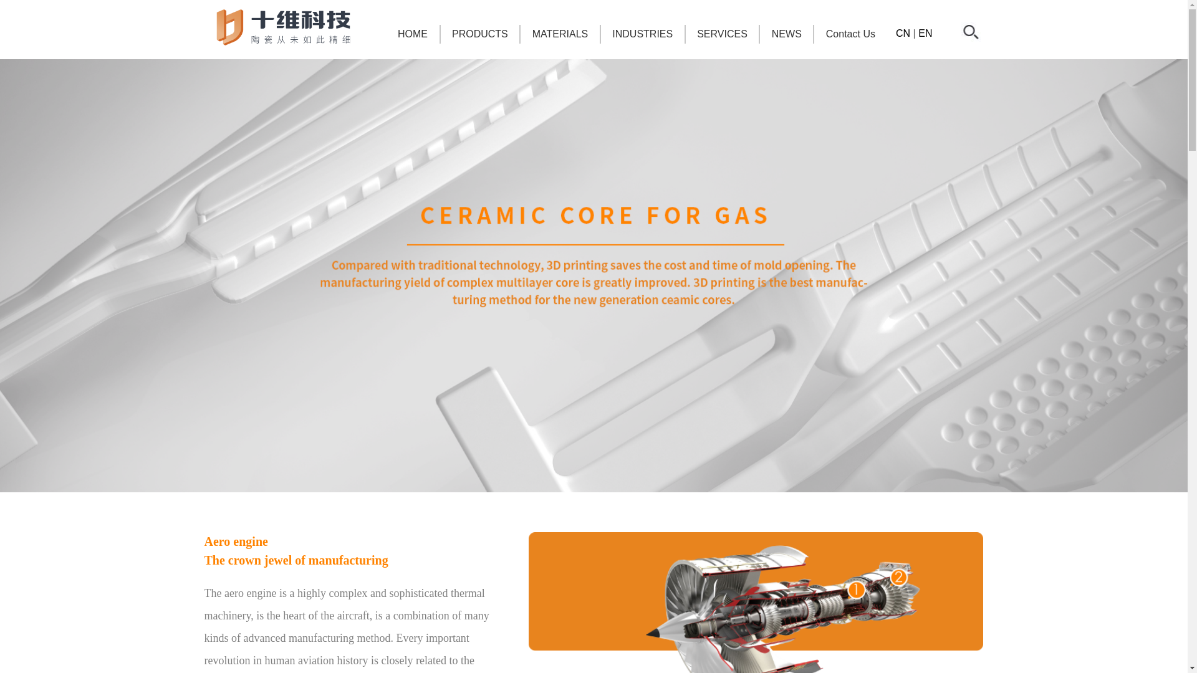 The height and width of the screenshot is (673, 1197). I want to click on CN, so click(903, 34).